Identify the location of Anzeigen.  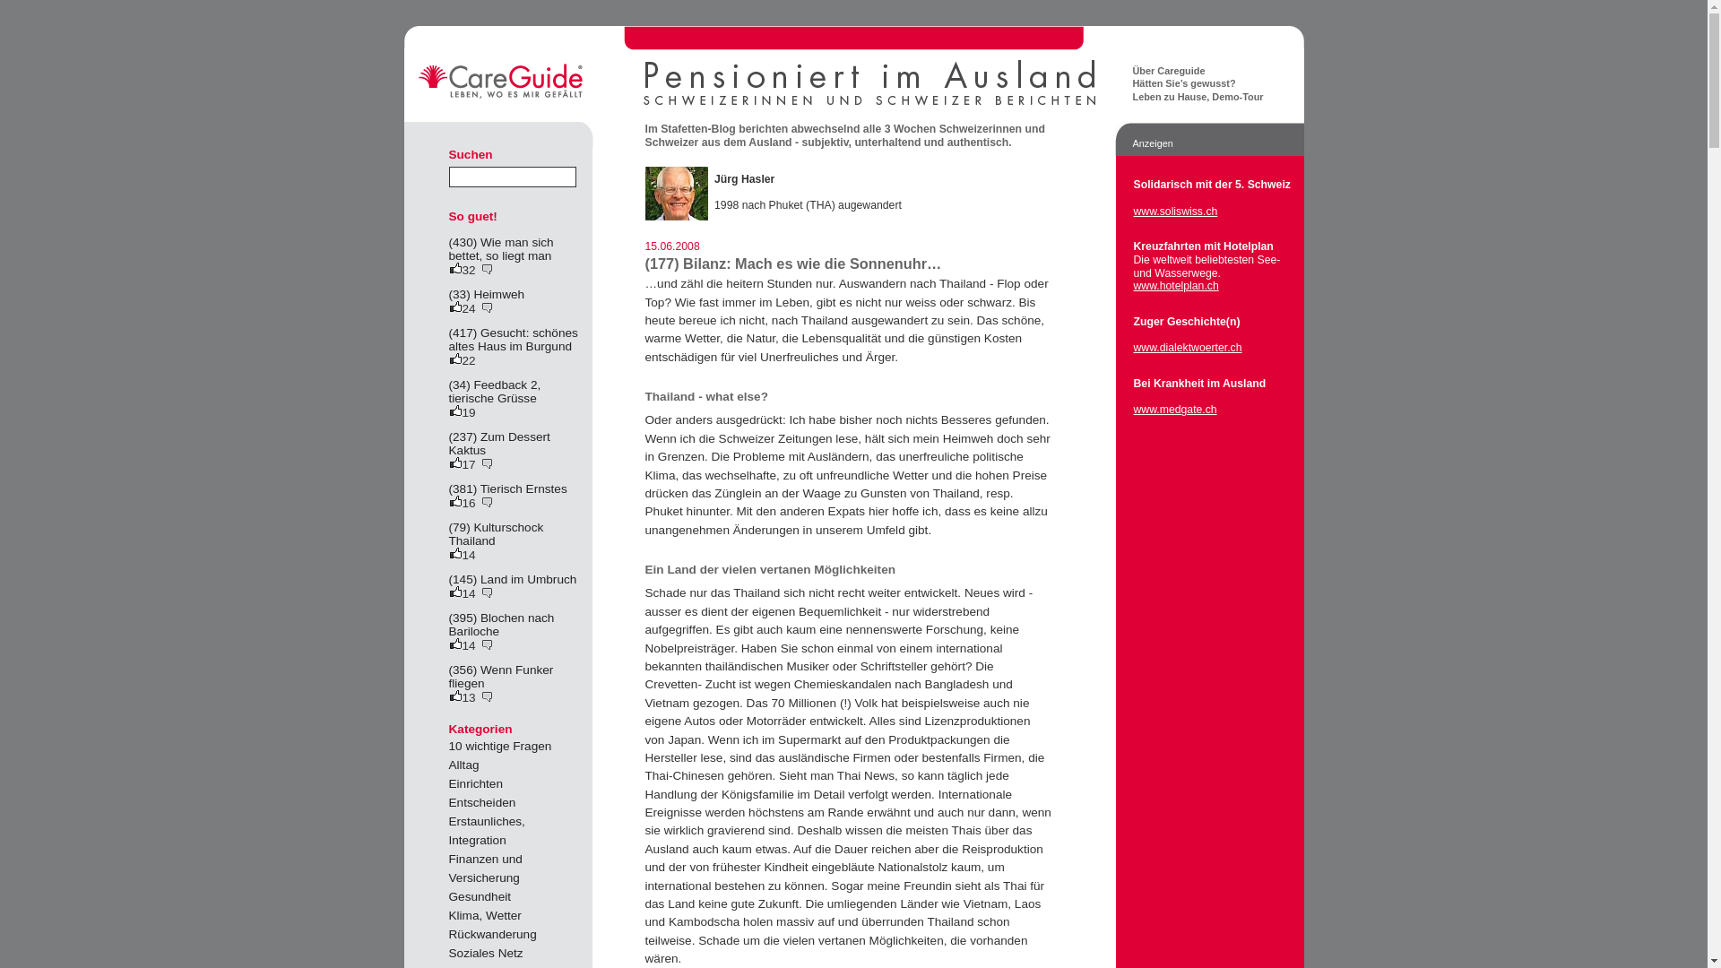
(1153, 143).